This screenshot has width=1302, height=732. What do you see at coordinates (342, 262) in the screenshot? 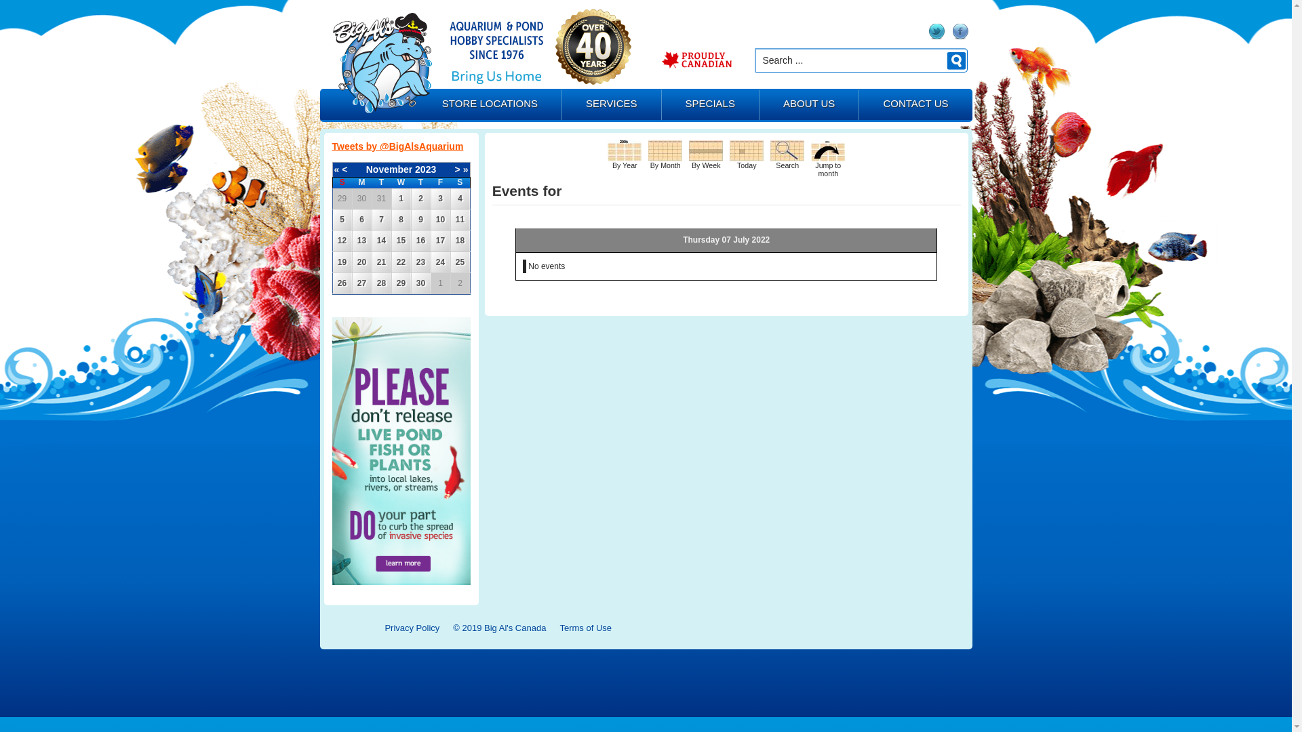
I see `19` at bounding box center [342, 262].